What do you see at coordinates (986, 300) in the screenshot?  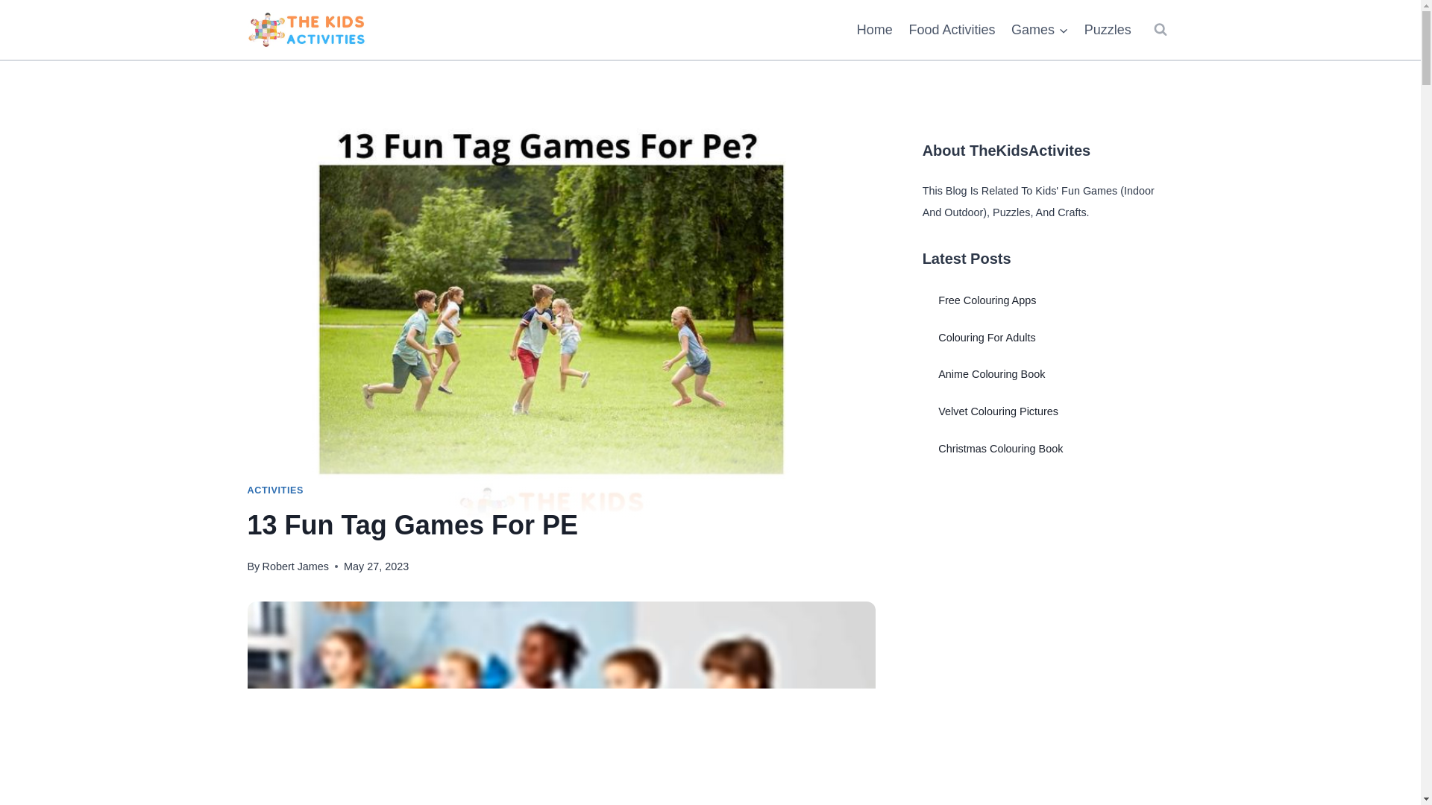 I see `Free Colouring Apps` at bounding box center [986, 300].